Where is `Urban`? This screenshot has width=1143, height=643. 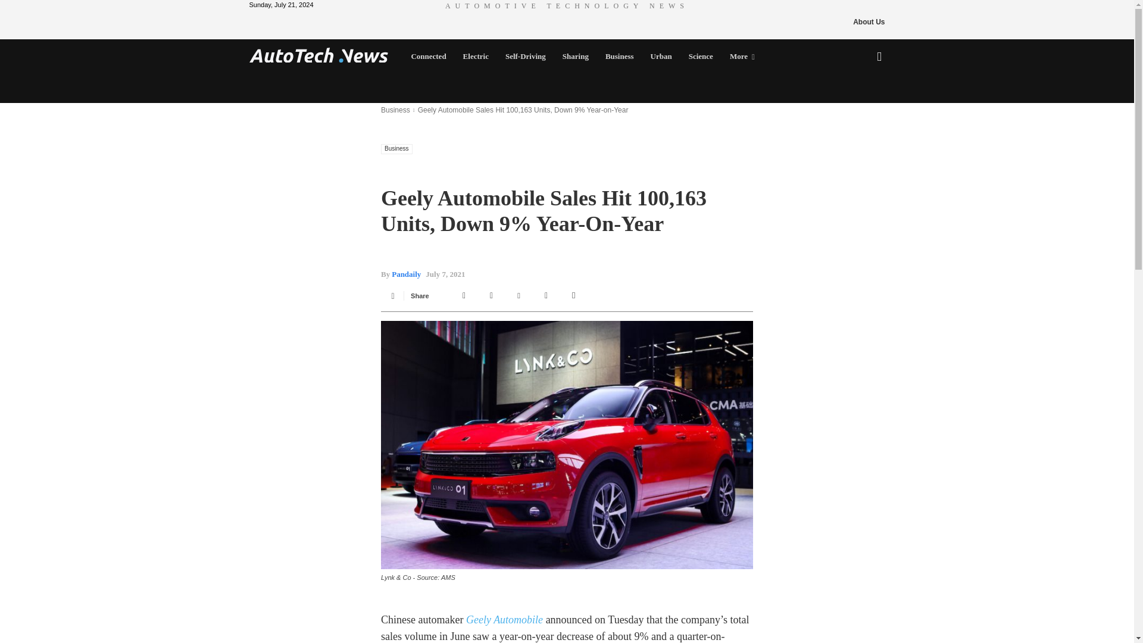 Urban is located at coordinates (661, 56).